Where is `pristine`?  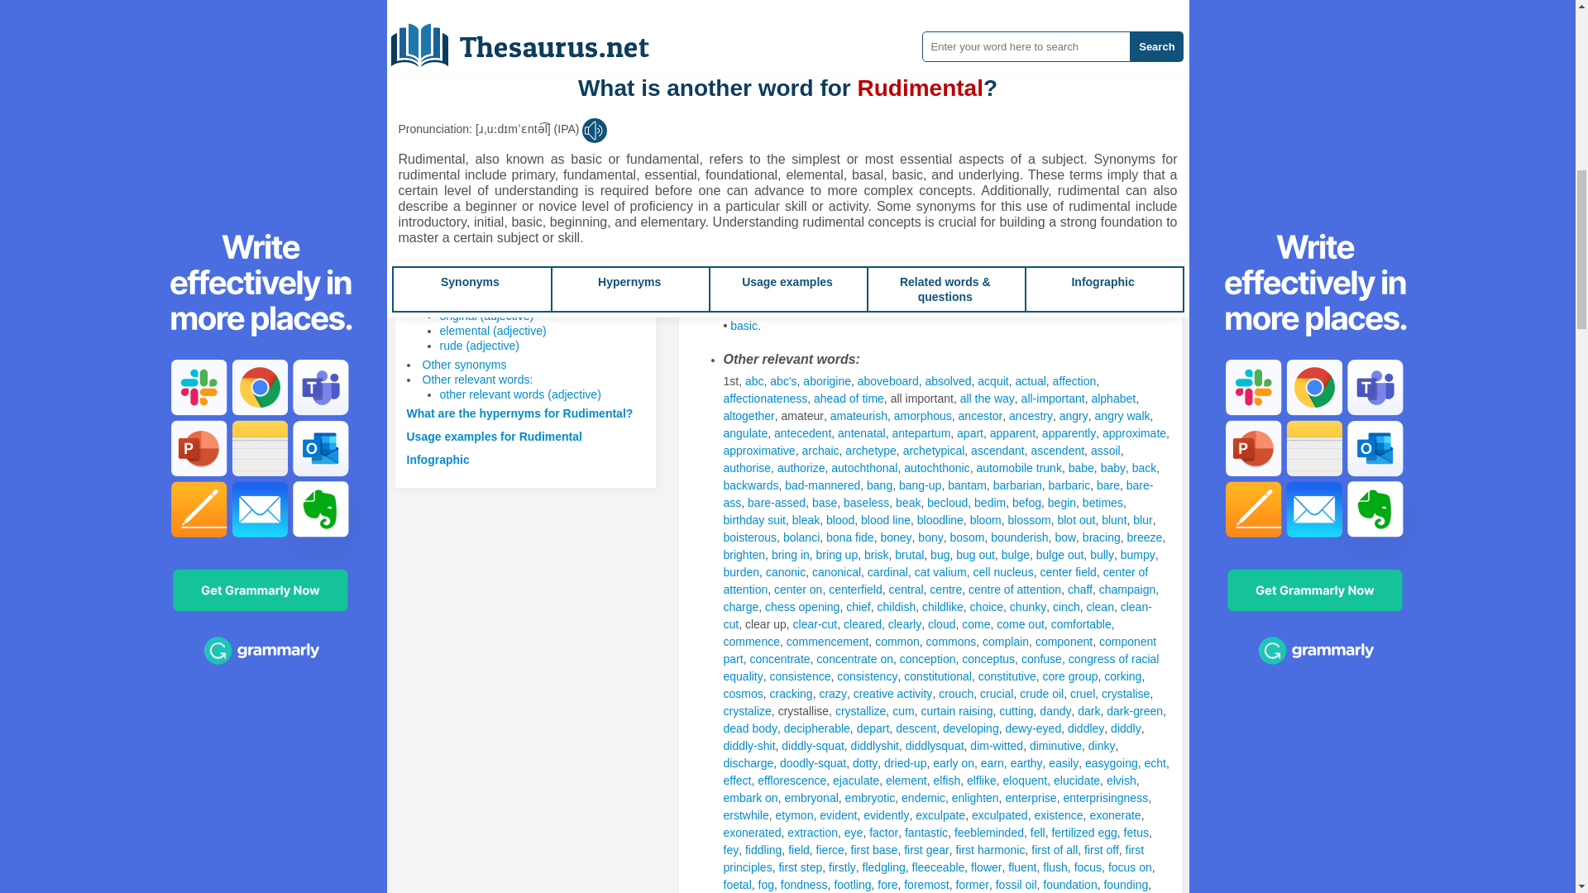
pristine is located at coordinates (913, 48).